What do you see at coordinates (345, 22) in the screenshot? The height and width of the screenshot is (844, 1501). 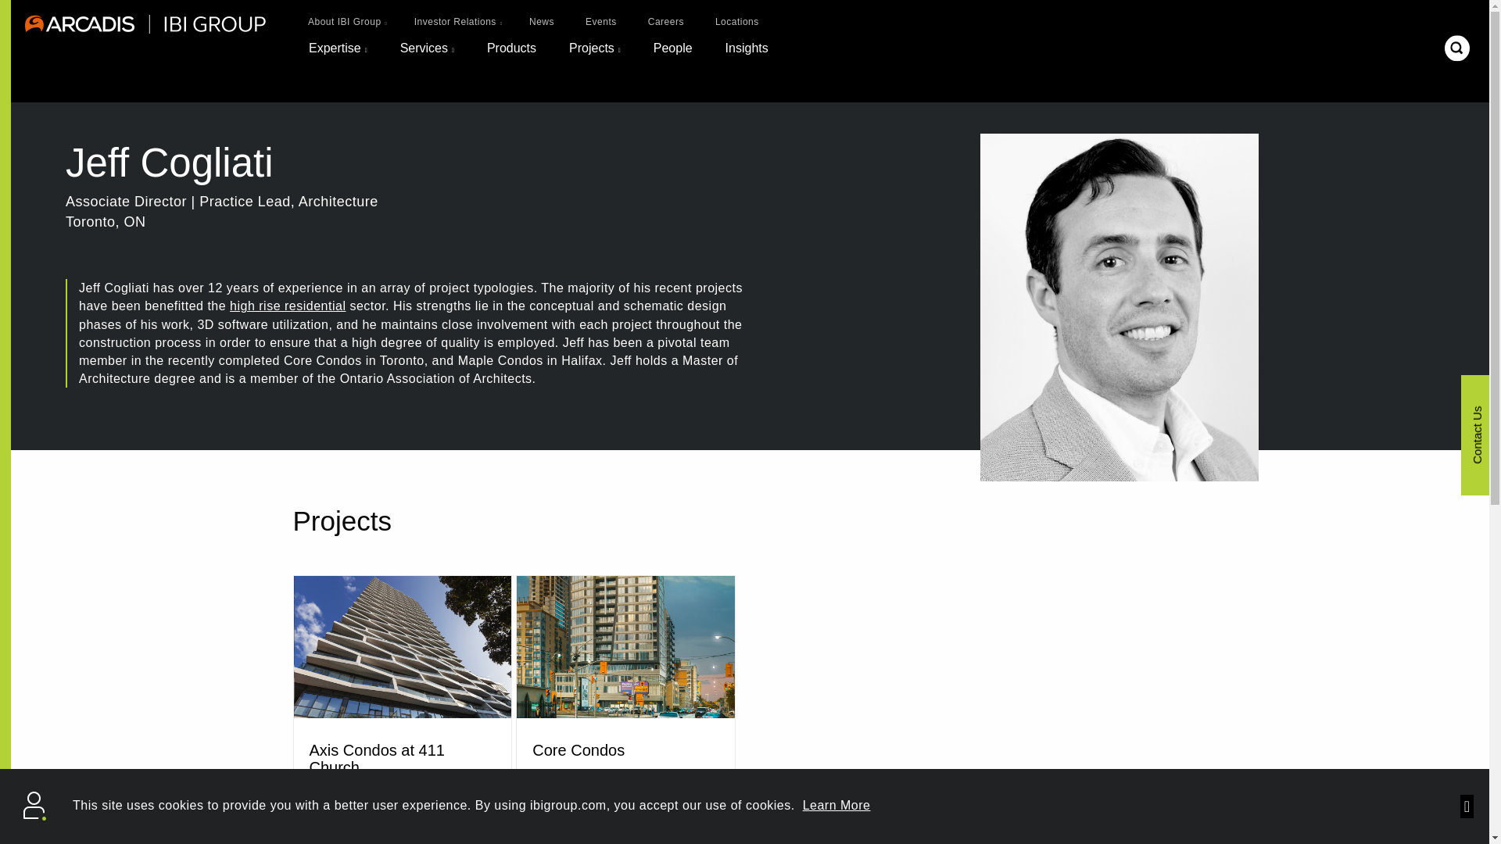 I see `About IBI Group` at bounding box center [345, 22].